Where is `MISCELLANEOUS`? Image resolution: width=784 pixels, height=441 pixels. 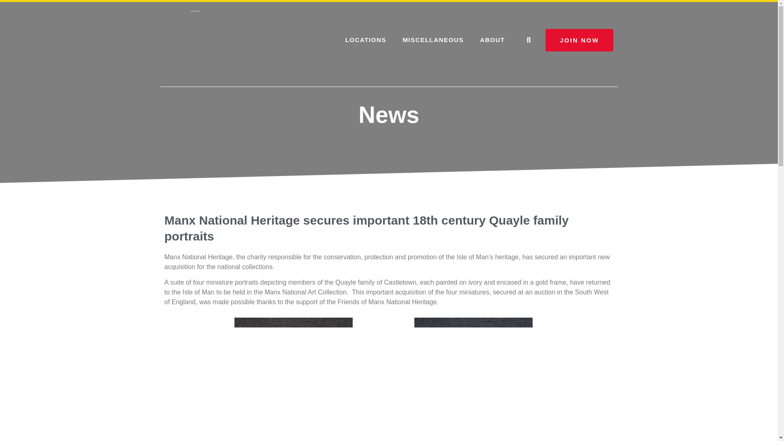 MISCELLANEOUS is located at coordinates (433, 40).